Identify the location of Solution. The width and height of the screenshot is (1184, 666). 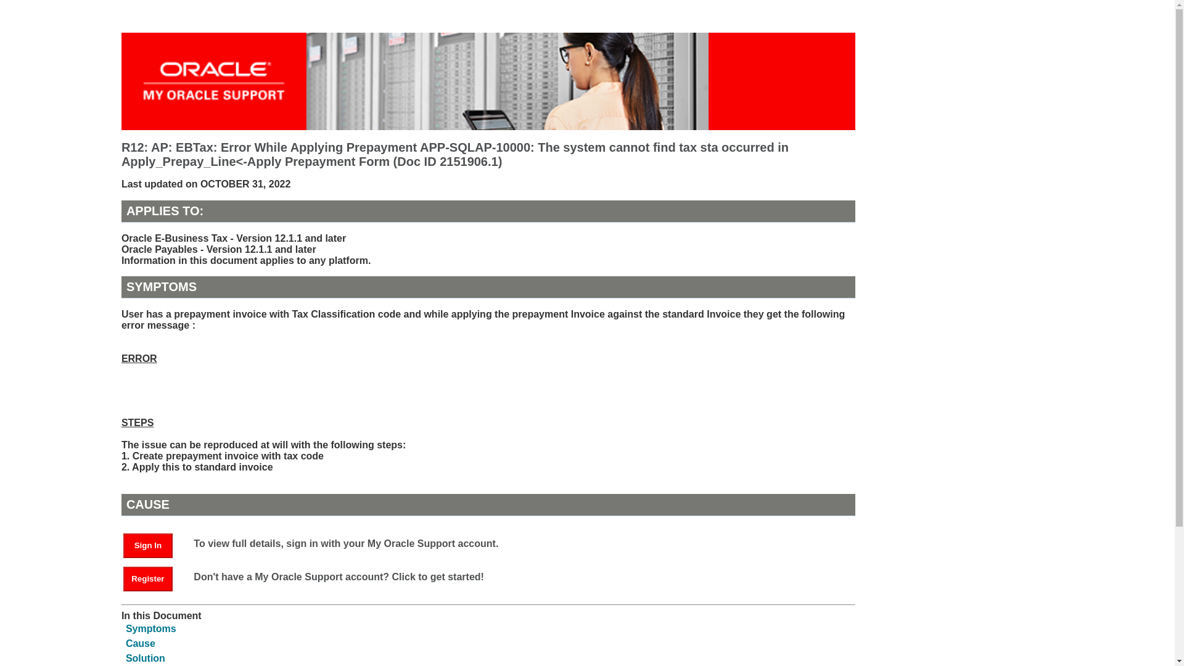
(146, 658).